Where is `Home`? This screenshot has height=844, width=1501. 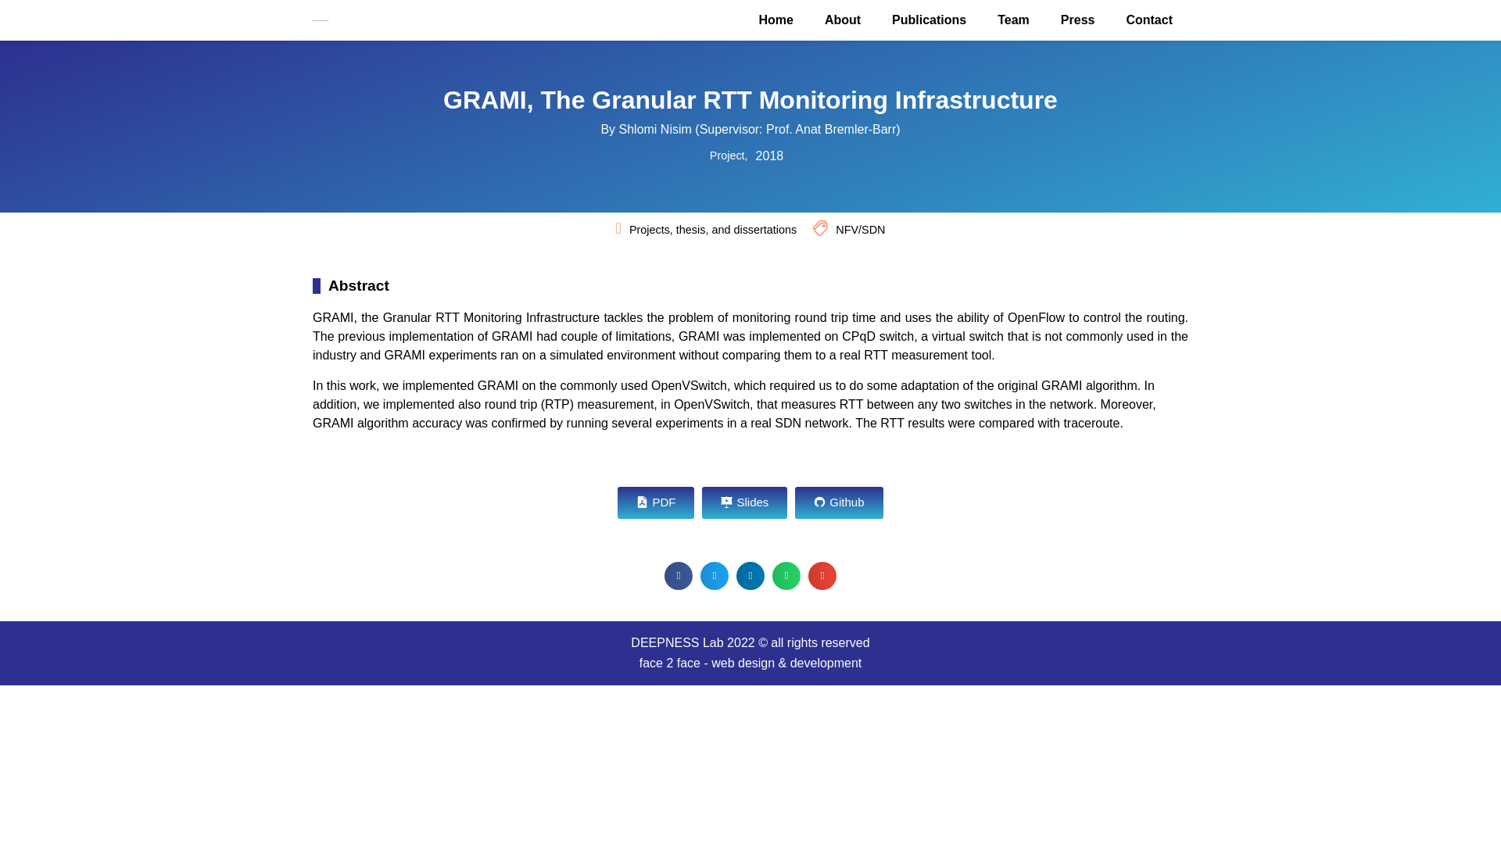 Home is located at coordinates (776, 20).